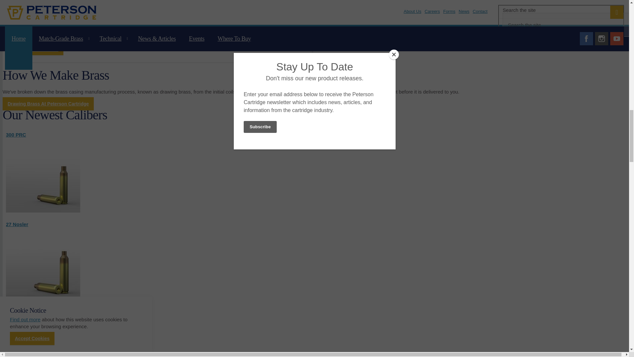 This screenshot has width=634, height=357. I want to click on Drawing Brass At Peterson Cartridge, so click(48, 103).